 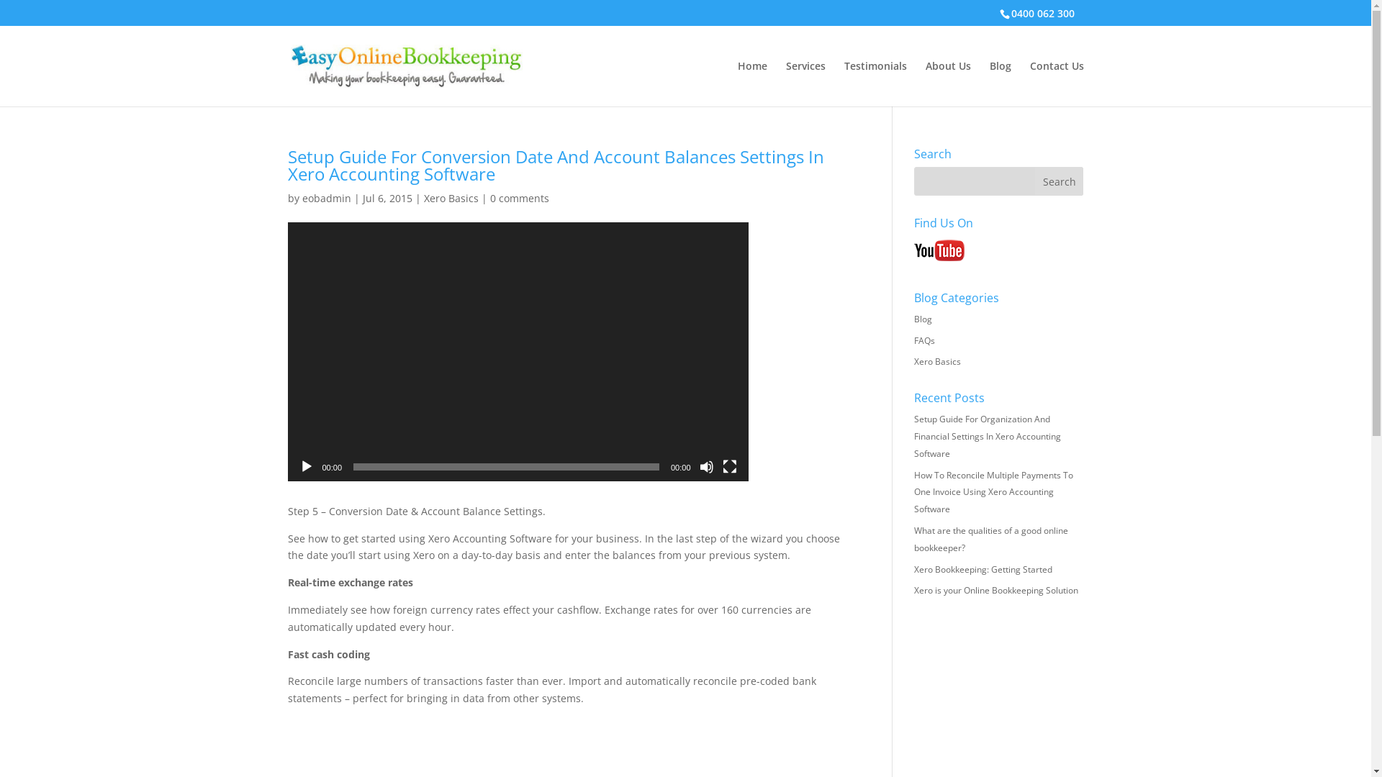 What do you see at coordinates (1000, 83) in the screenshot?
I see `Blog` at bounding box center [1000, 83].